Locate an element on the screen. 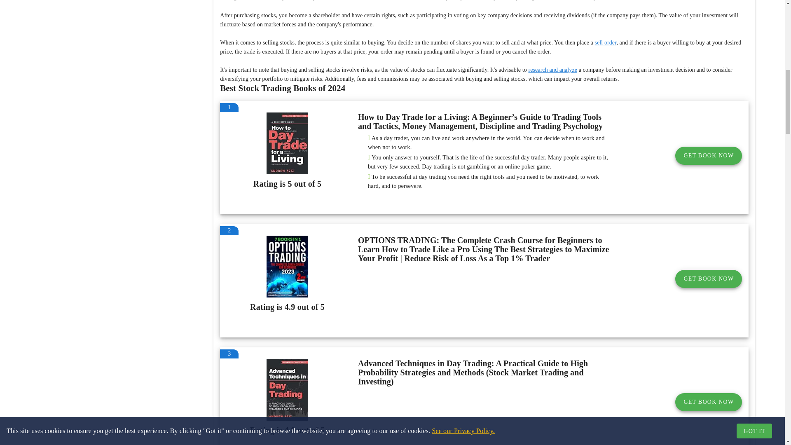 Image resolution: width=791 pixels, height=445 pixels. research and analyze is located at coordinates (553, 70).